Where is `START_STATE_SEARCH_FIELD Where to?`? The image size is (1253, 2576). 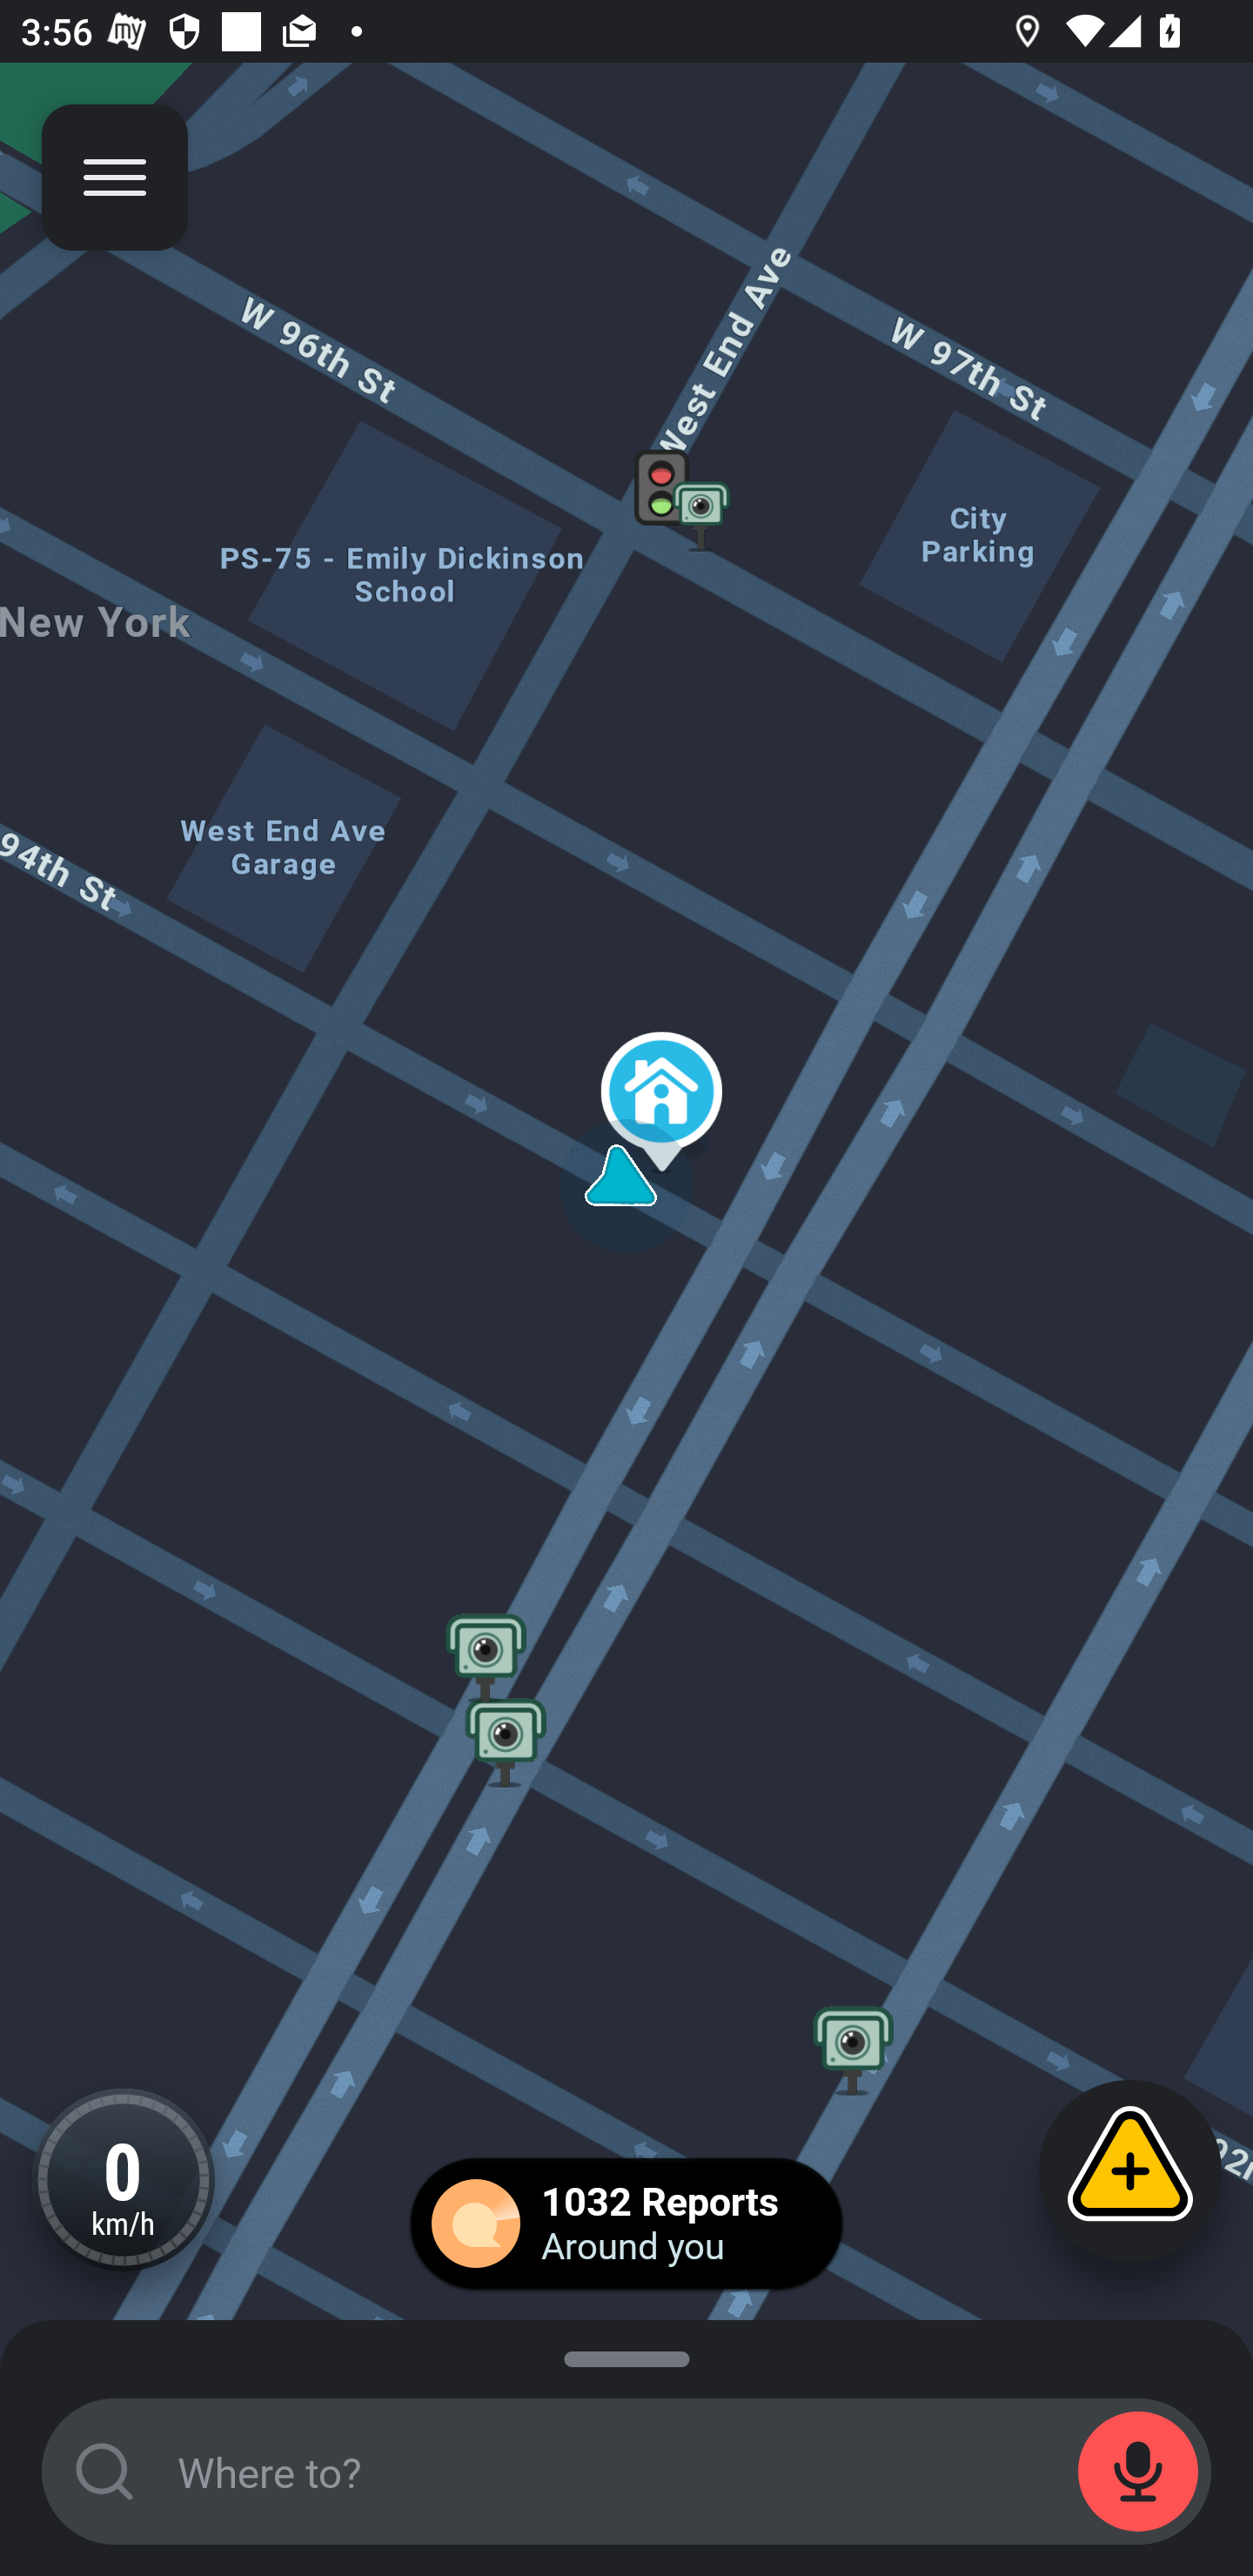 START_STATE_SEARCH_FIELD Where to? is located at coordinates (626, 2472).